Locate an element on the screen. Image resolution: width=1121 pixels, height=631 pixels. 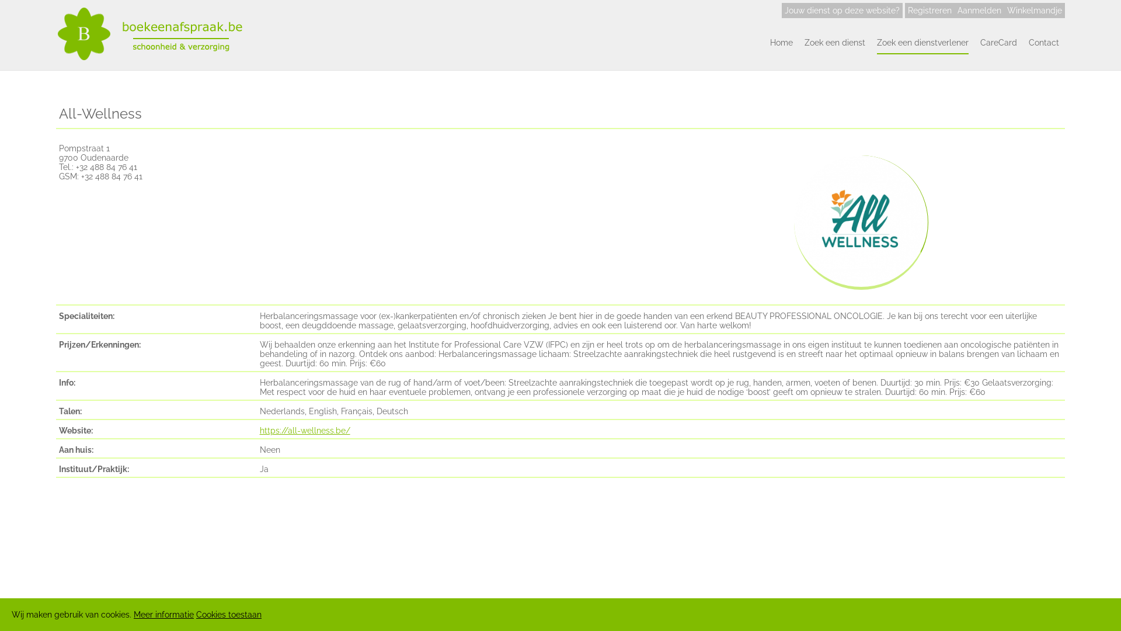
Aanmelden is located at coordinates (980, 11).